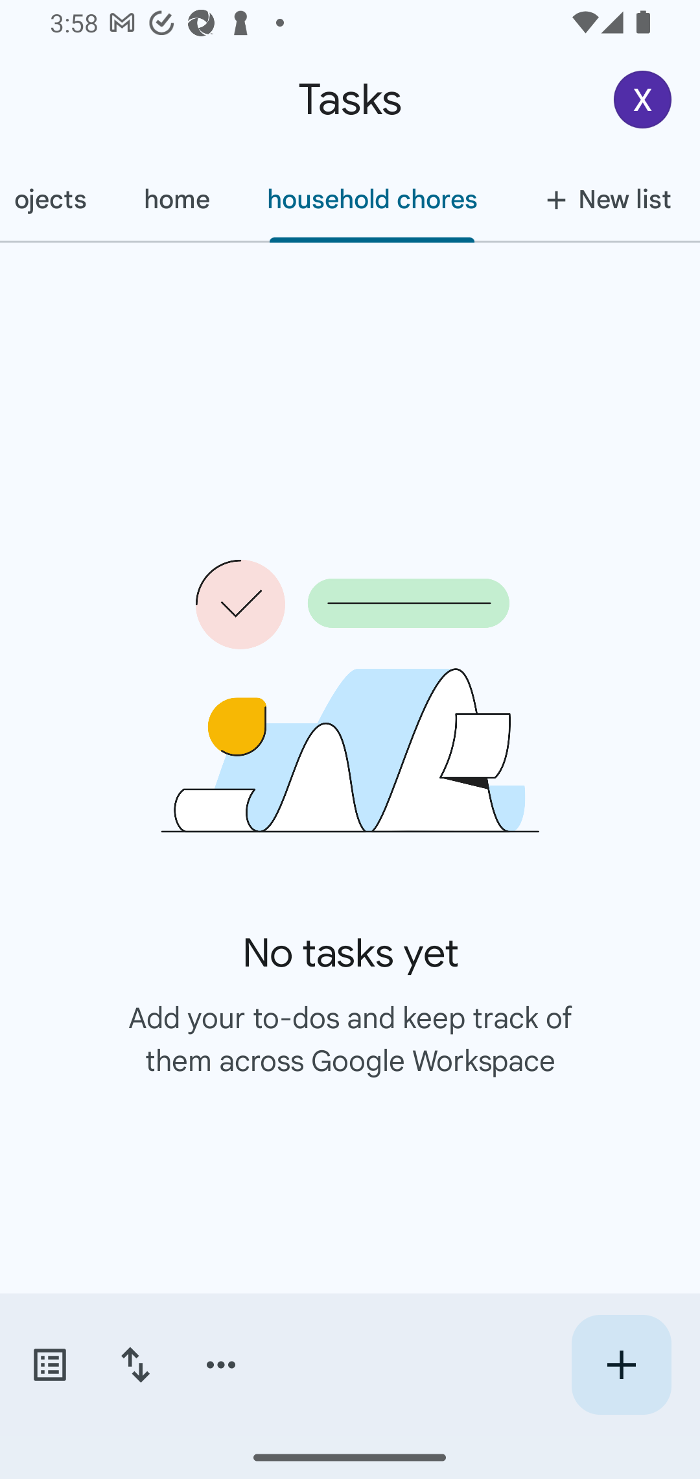 The height and width of the screenshot is (1479, 700). I want to click on projects, so click(57, 199).